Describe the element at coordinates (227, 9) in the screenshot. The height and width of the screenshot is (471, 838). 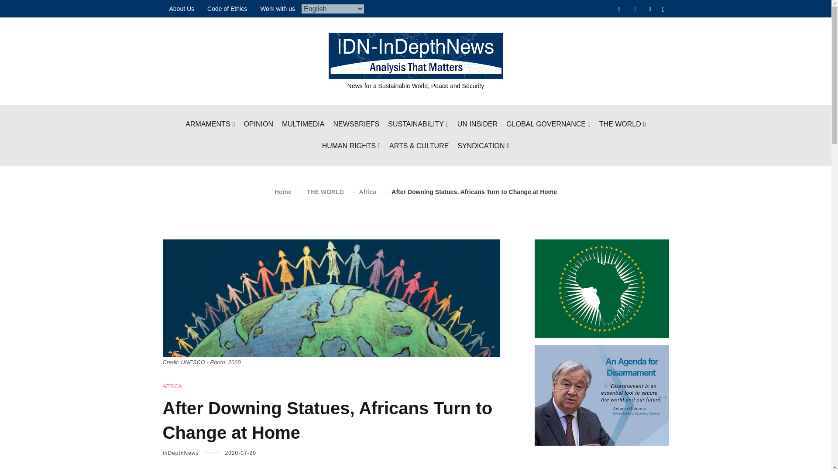
I see `Code of Ethics` at that location.